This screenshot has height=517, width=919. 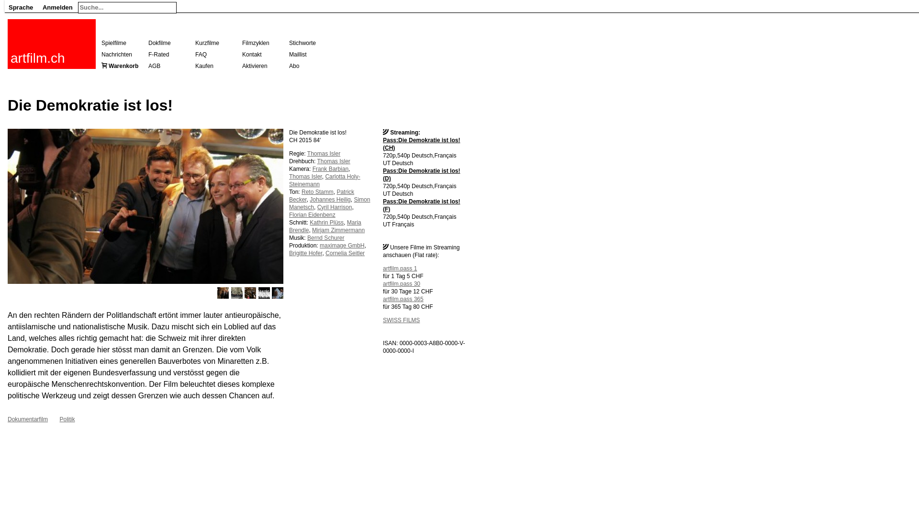 I want to click on Thomas Isler, so click(x=333, y=161).